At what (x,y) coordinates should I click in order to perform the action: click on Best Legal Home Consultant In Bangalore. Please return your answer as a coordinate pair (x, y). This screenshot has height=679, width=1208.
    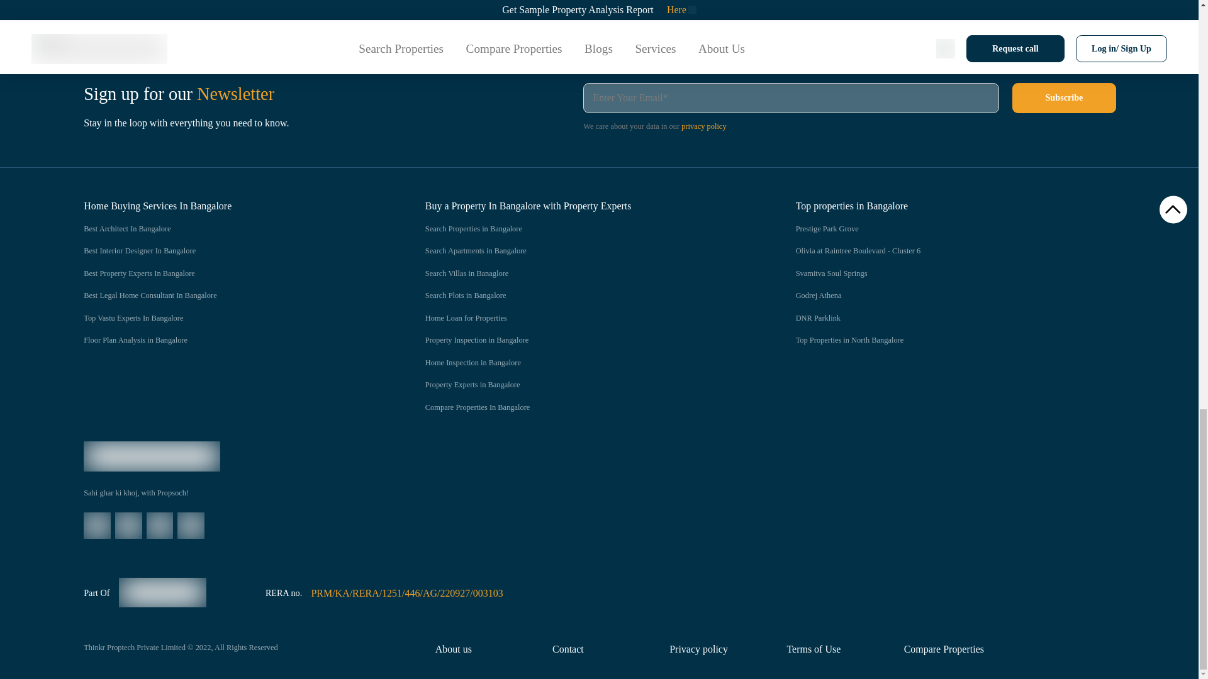
    Looking at the image, I should click on (229, 295).